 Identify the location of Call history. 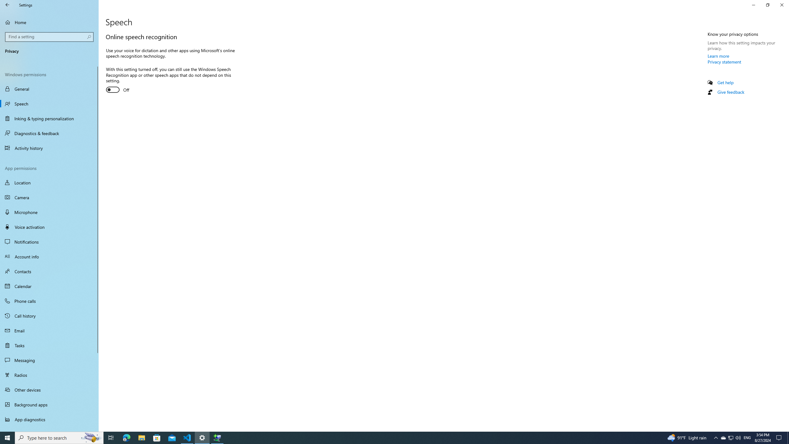
(49, 316).